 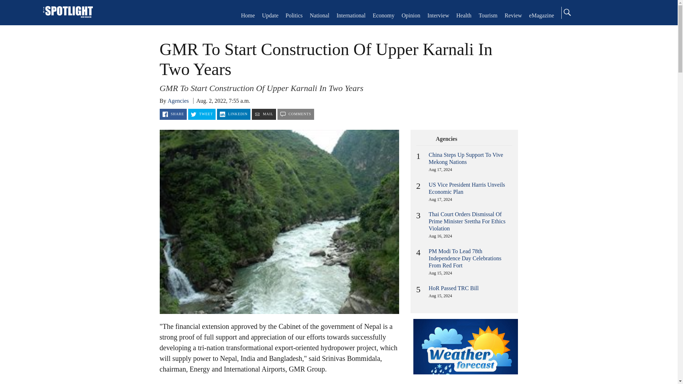 I want to click on SHARE, so click(x=173, y=114).